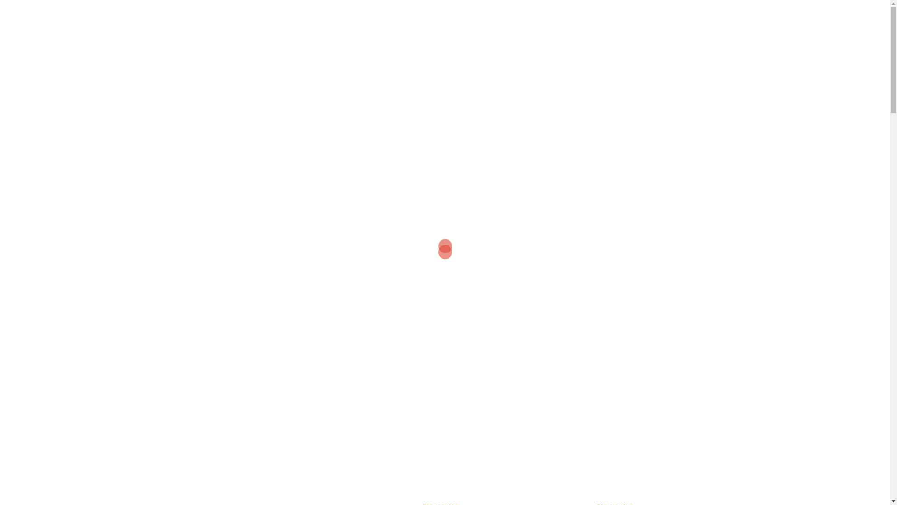  Describe the element at coordinates (81, 37) in the screenshot. I see `Aux Petits Soins Dentaires` at that location.